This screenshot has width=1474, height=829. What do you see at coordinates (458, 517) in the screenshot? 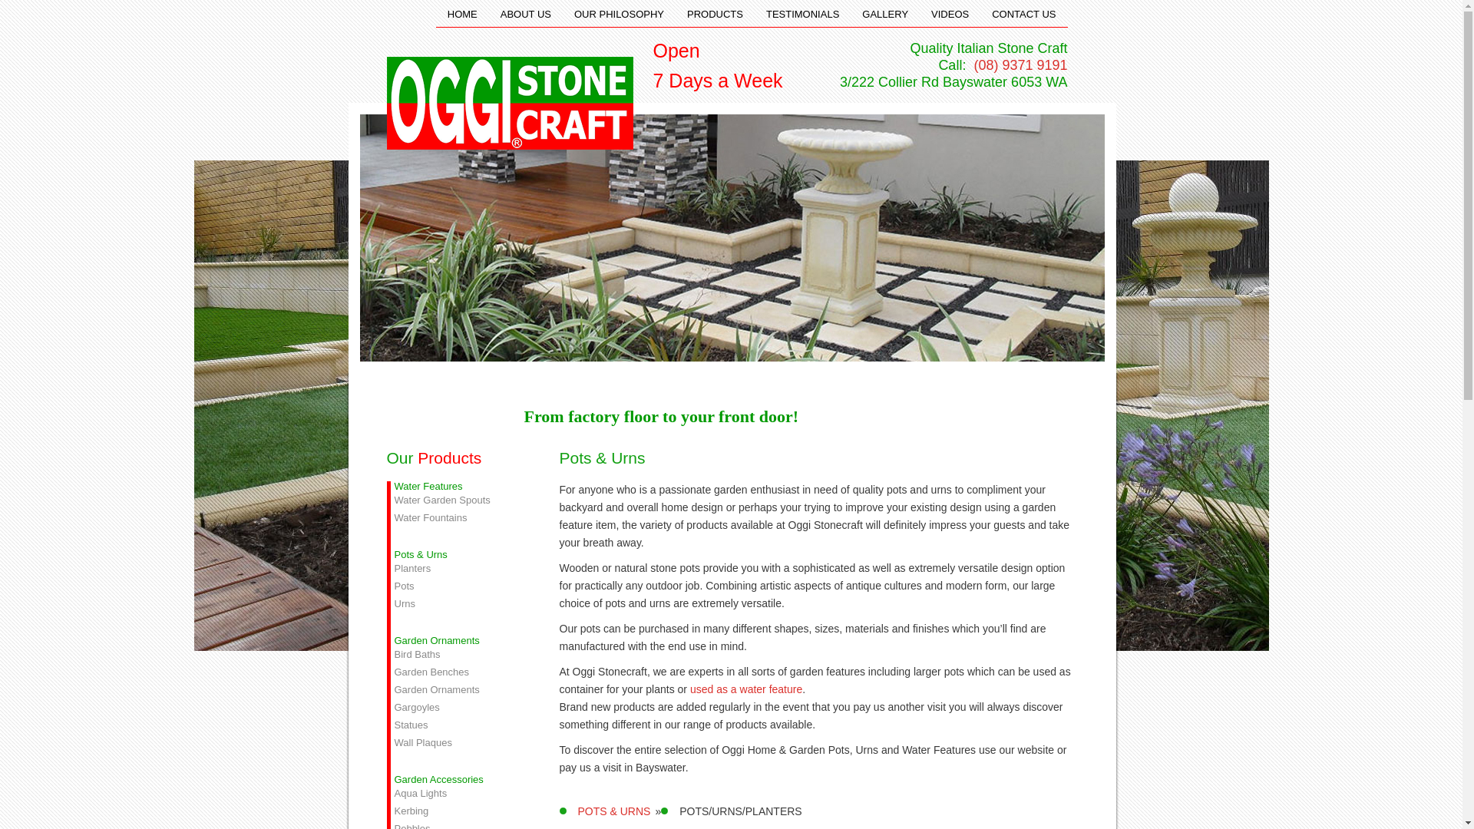
I see `Water Fountains` at bounding box center [458, 517].